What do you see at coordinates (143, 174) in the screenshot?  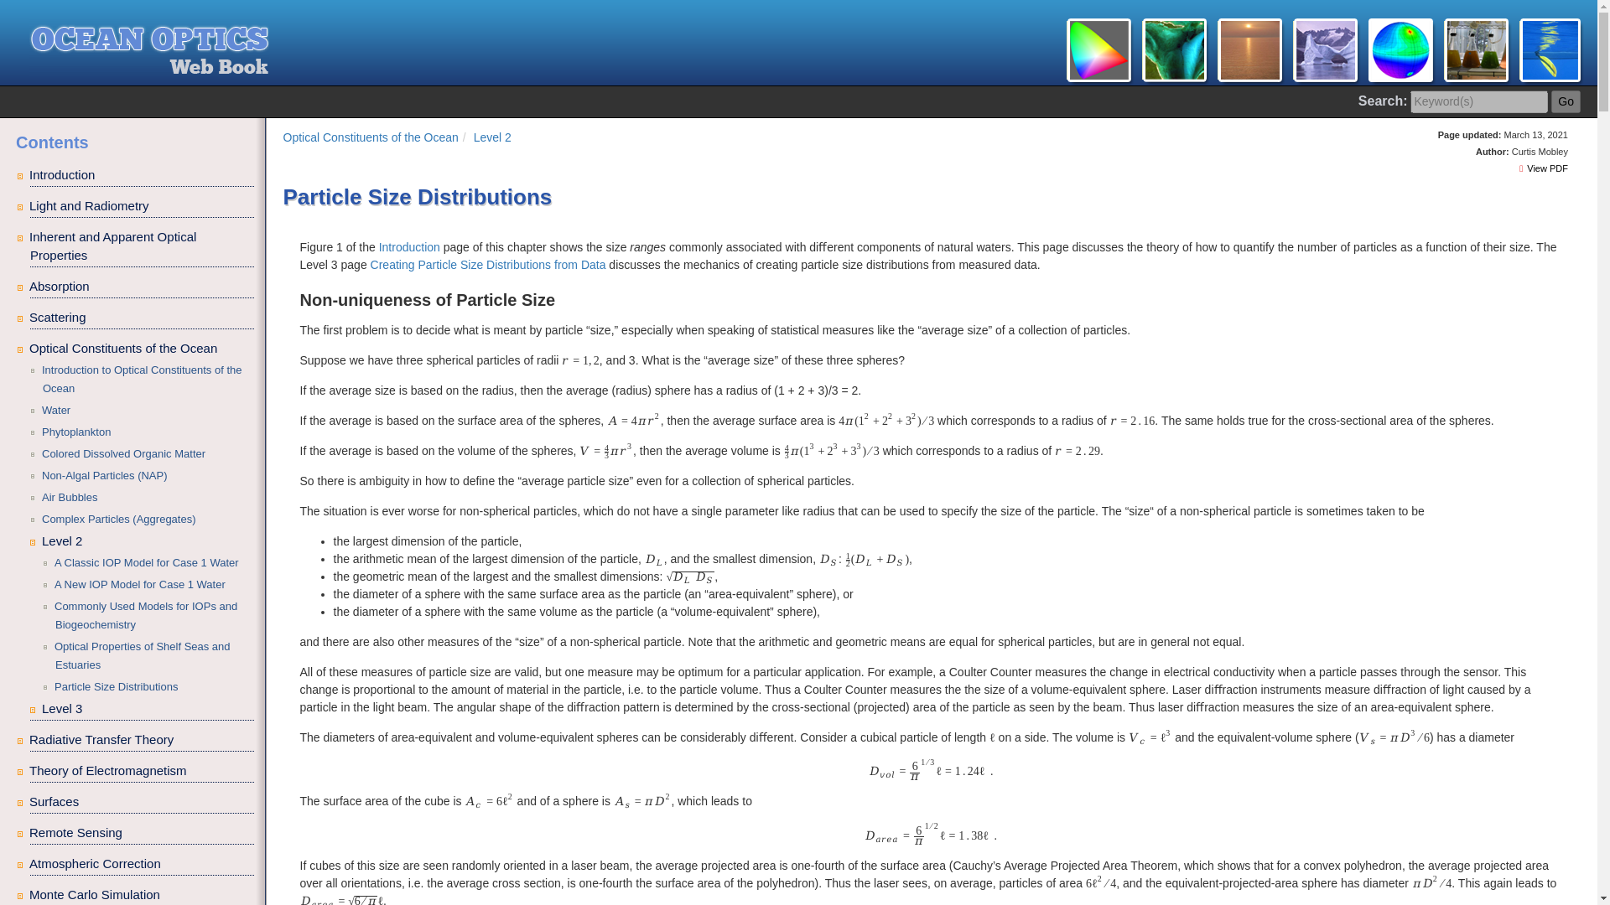 I see `Introduction` at bounding box center [143, 174].